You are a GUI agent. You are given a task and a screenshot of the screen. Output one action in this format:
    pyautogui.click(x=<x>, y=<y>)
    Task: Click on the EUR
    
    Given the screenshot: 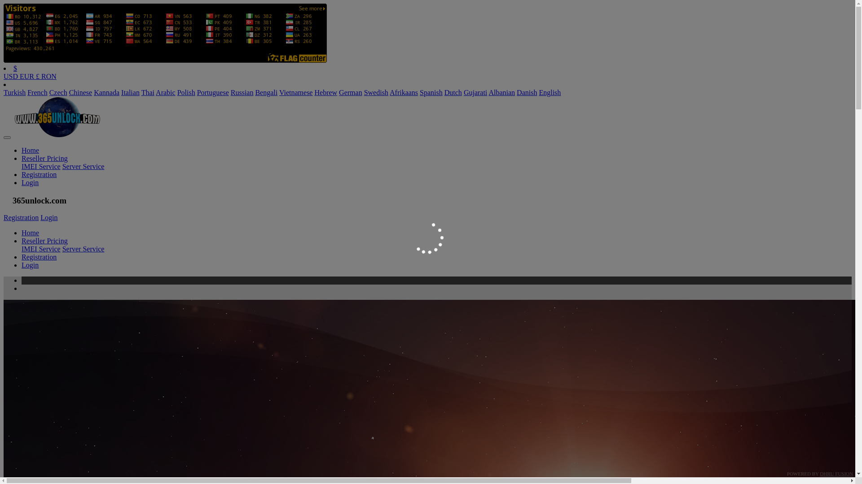 What is the action you would take?
    pyautogui.click(x=28, y=76)
    